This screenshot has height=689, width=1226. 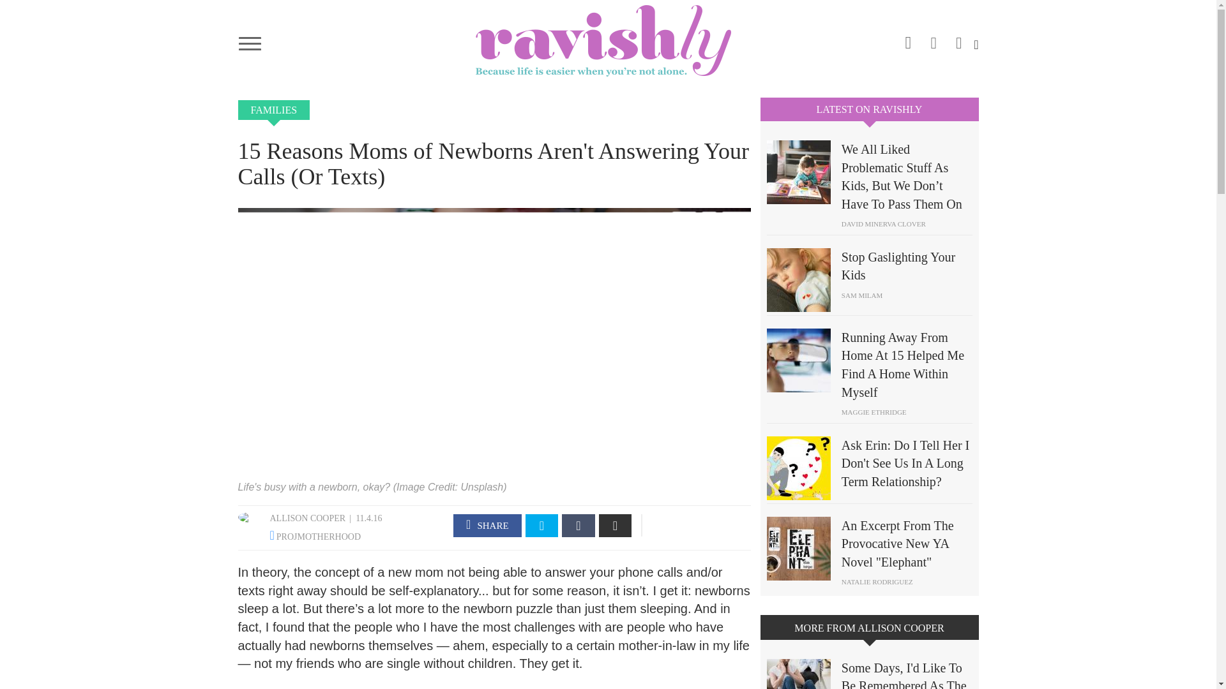 What do you see at coordinates (542, 526) in the screenshot?
I see `twitter` at bounding box center [542, 526].